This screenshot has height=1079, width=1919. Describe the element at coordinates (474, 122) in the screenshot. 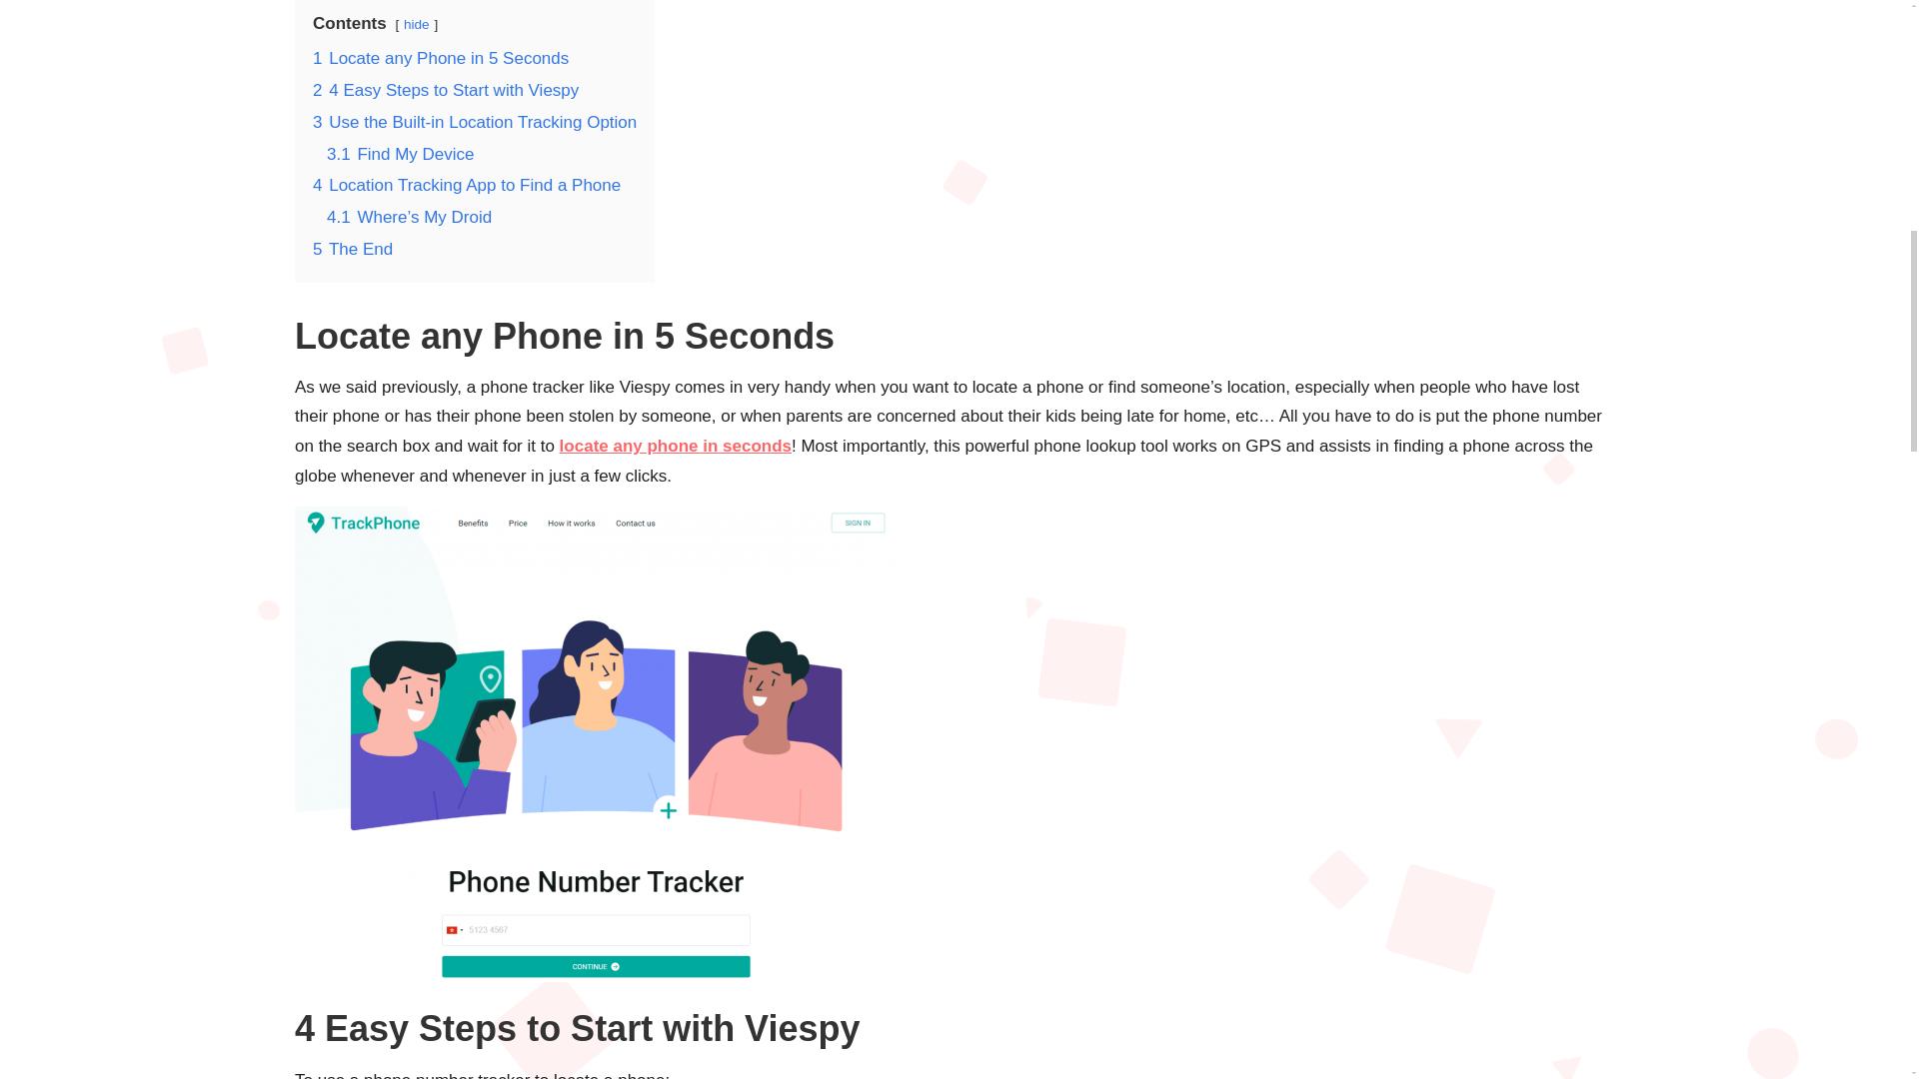

I see `3 Use the Built-in Location Tracking Option` at that location.